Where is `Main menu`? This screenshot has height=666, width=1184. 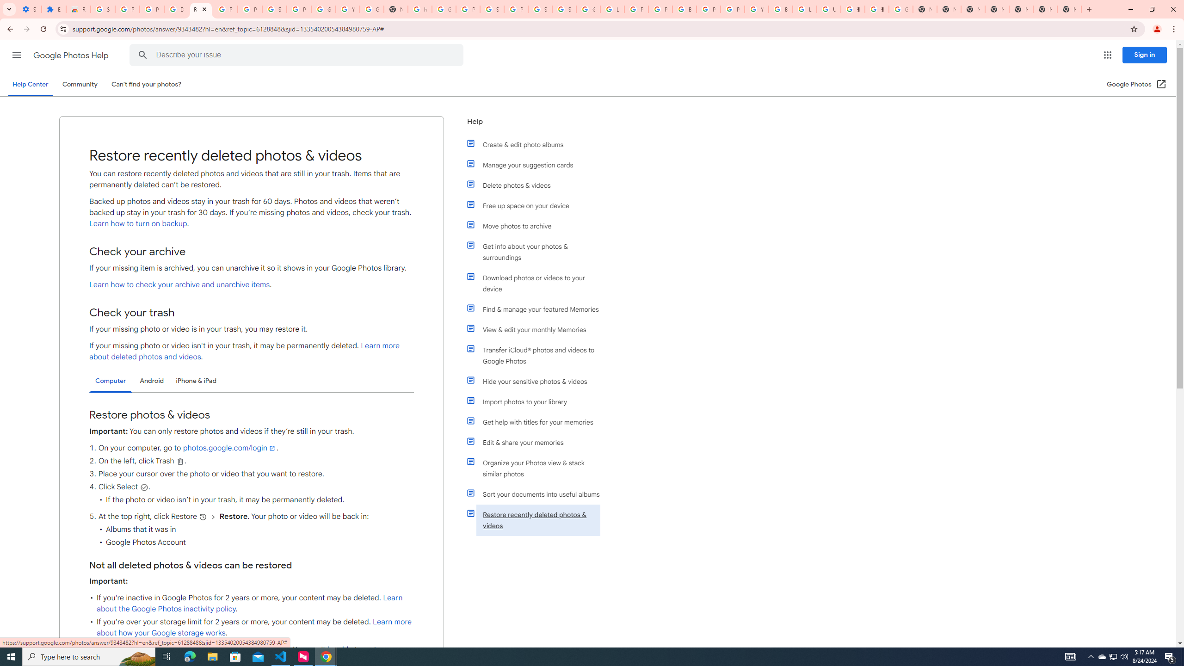
Main menu is located at coordinates (16, 55).